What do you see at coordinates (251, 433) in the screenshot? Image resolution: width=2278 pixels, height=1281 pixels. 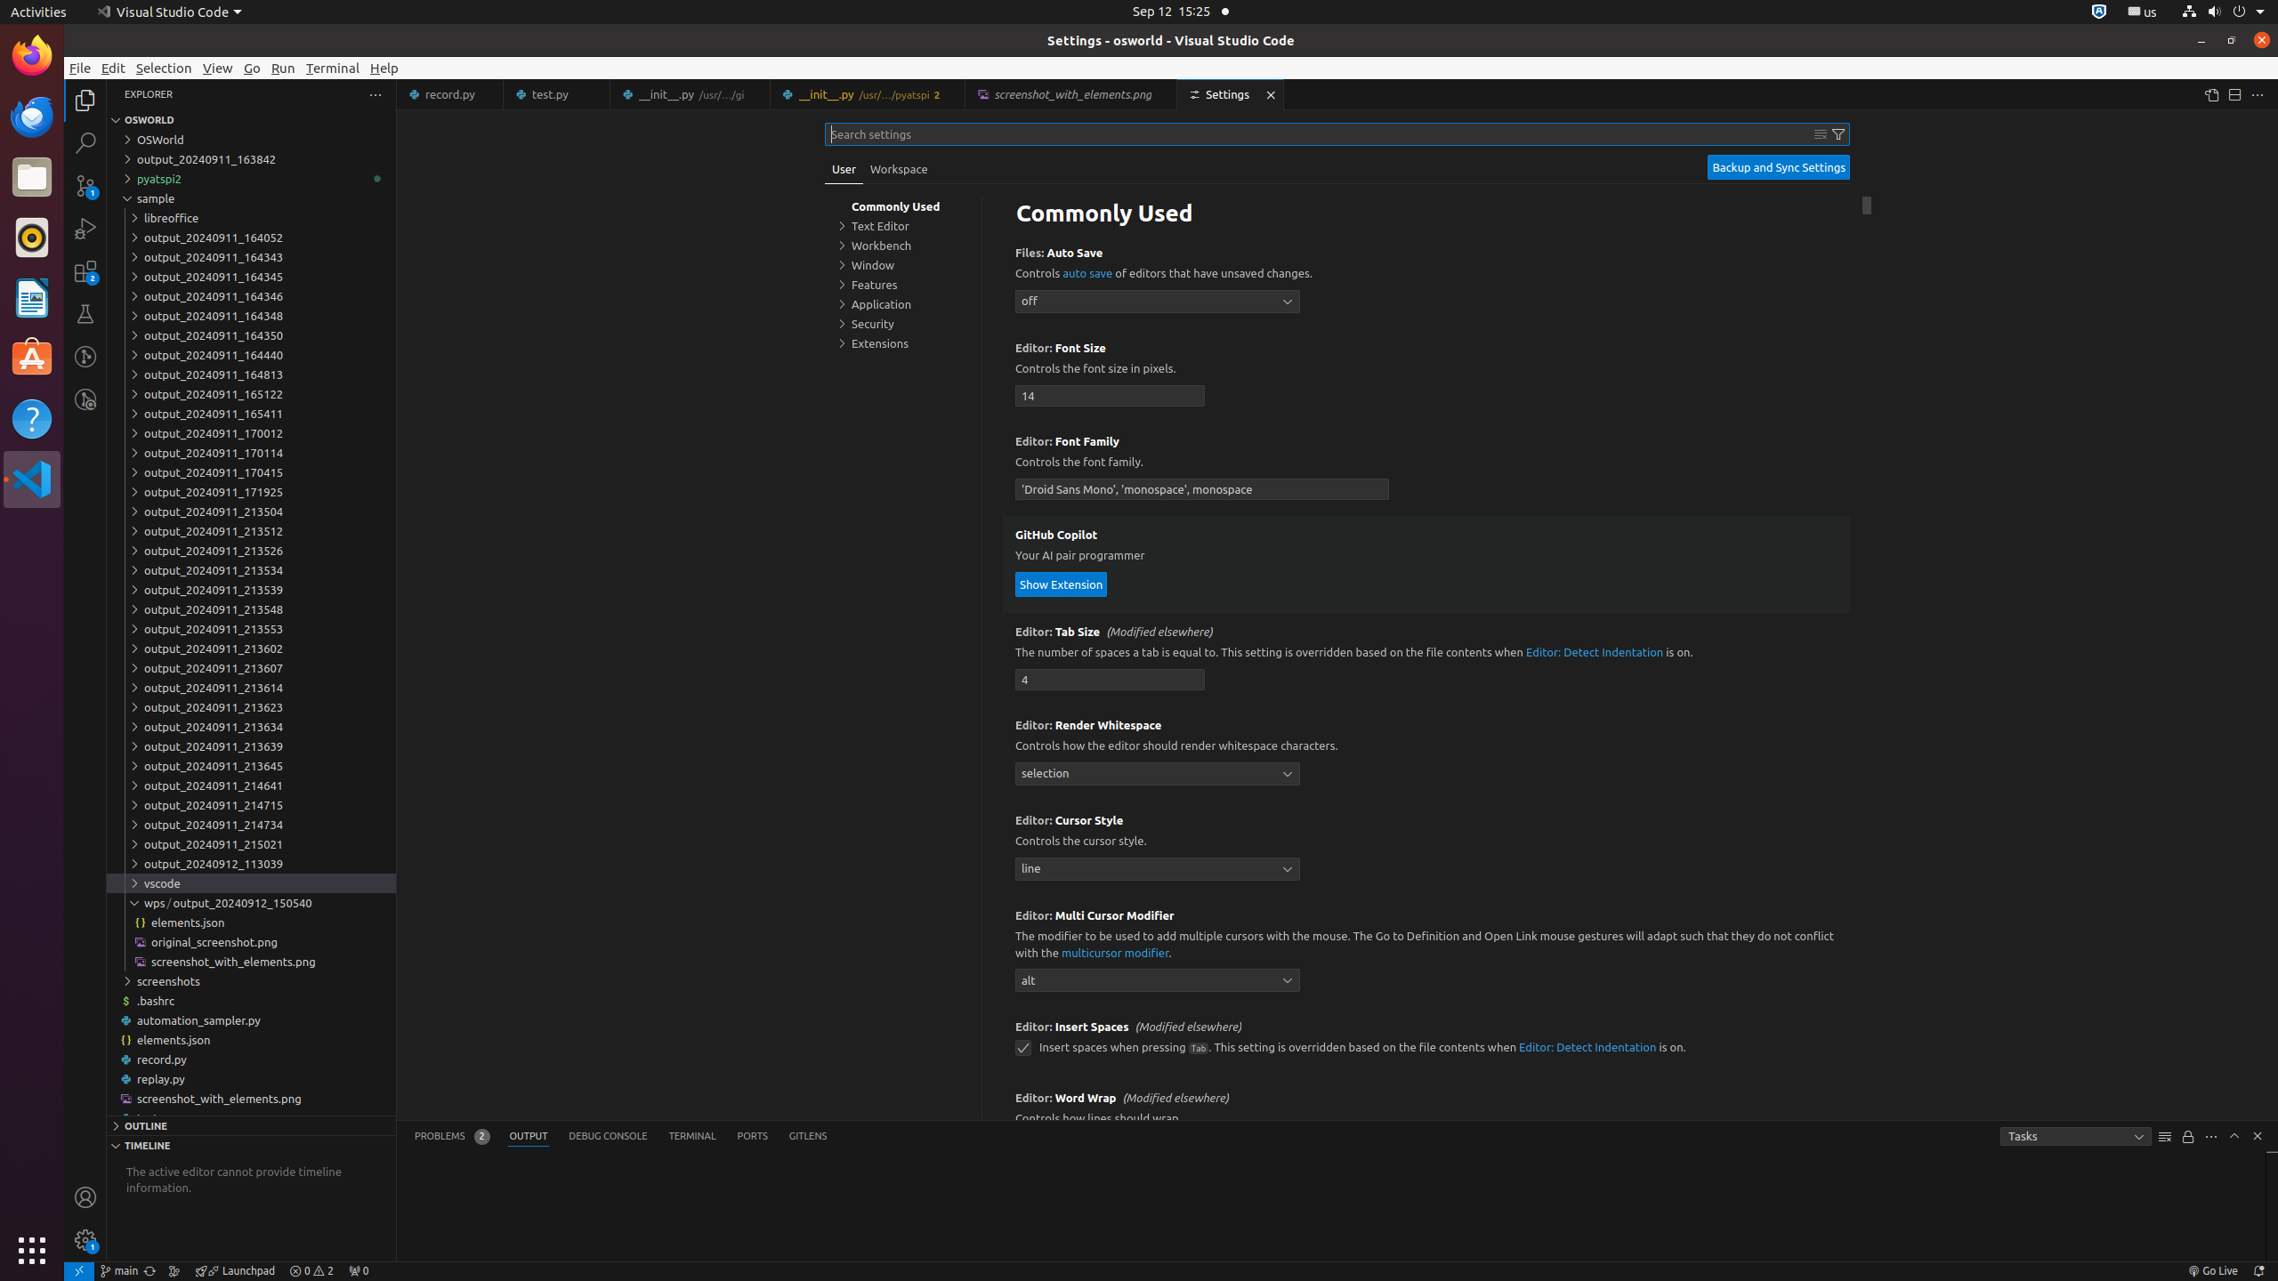 I see `output_20240911_170012` at bounding box center [251, 433].